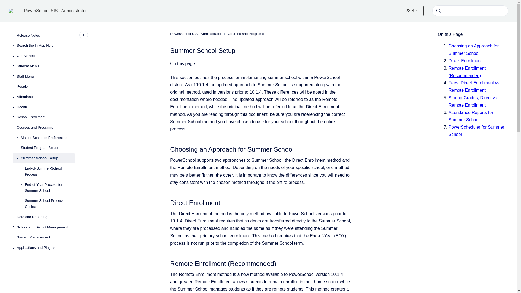 The image size is (521, 293). I want to click on Data and Reporting, so click(46, 217).